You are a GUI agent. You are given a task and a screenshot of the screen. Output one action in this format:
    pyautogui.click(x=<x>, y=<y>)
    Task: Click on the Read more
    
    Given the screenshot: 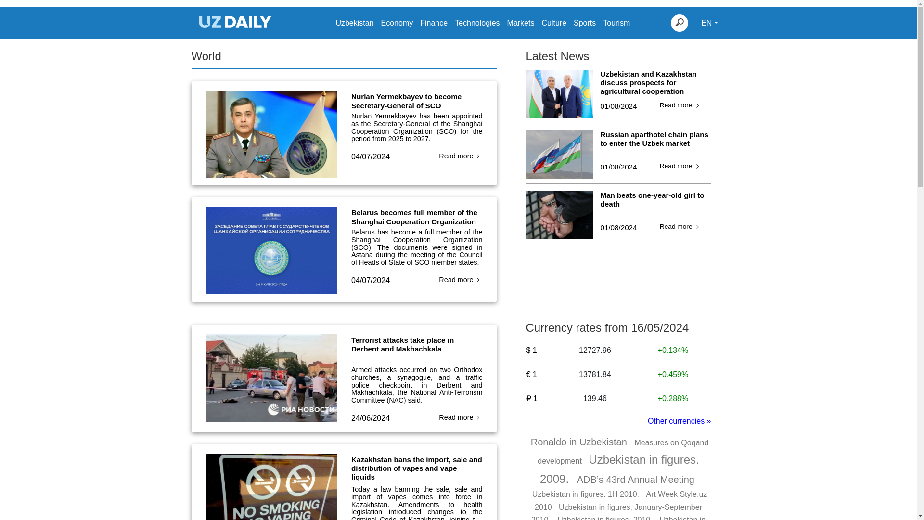 What is the action you would take?
    pyautogui.click(x=680, y=106)
    